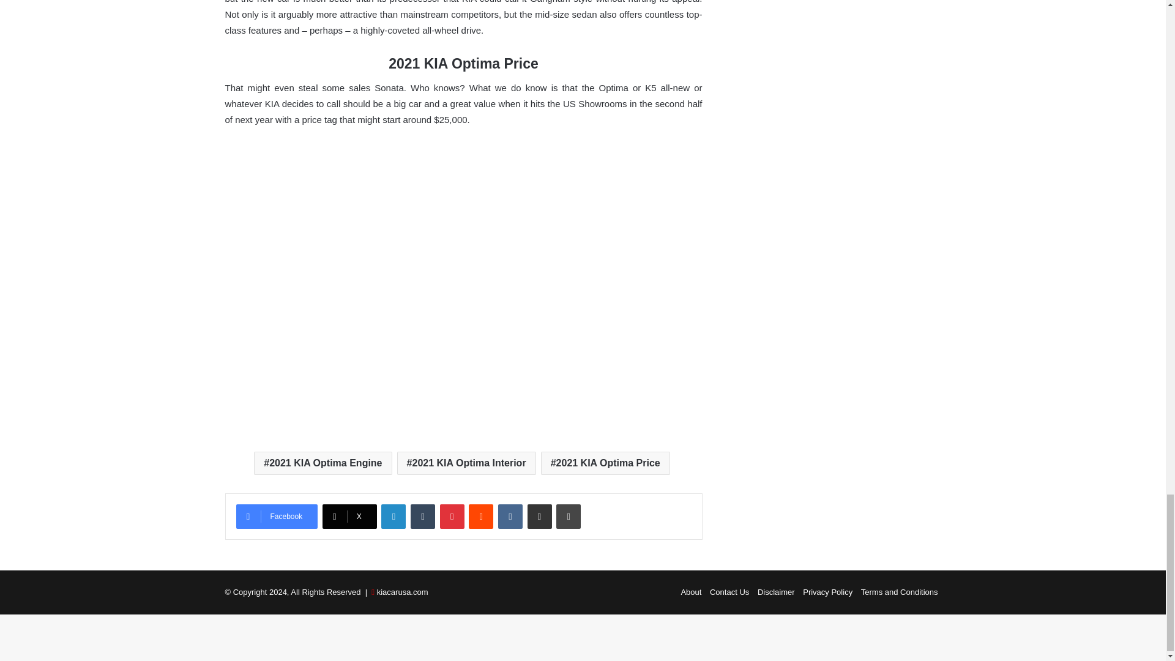  What do you see at coordinates (540, 517) in the screenshot?
I see `Share via Email` at bounding box center [540, 517].